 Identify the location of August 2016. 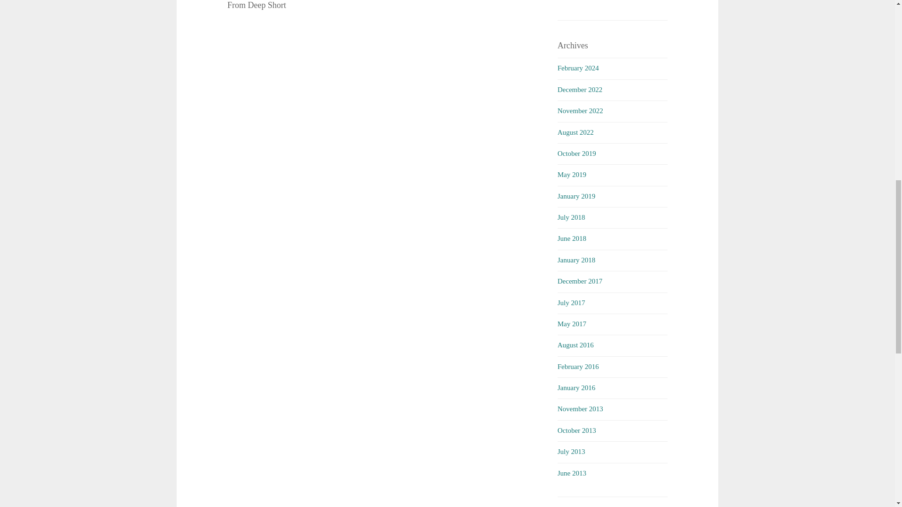
(575, 345).